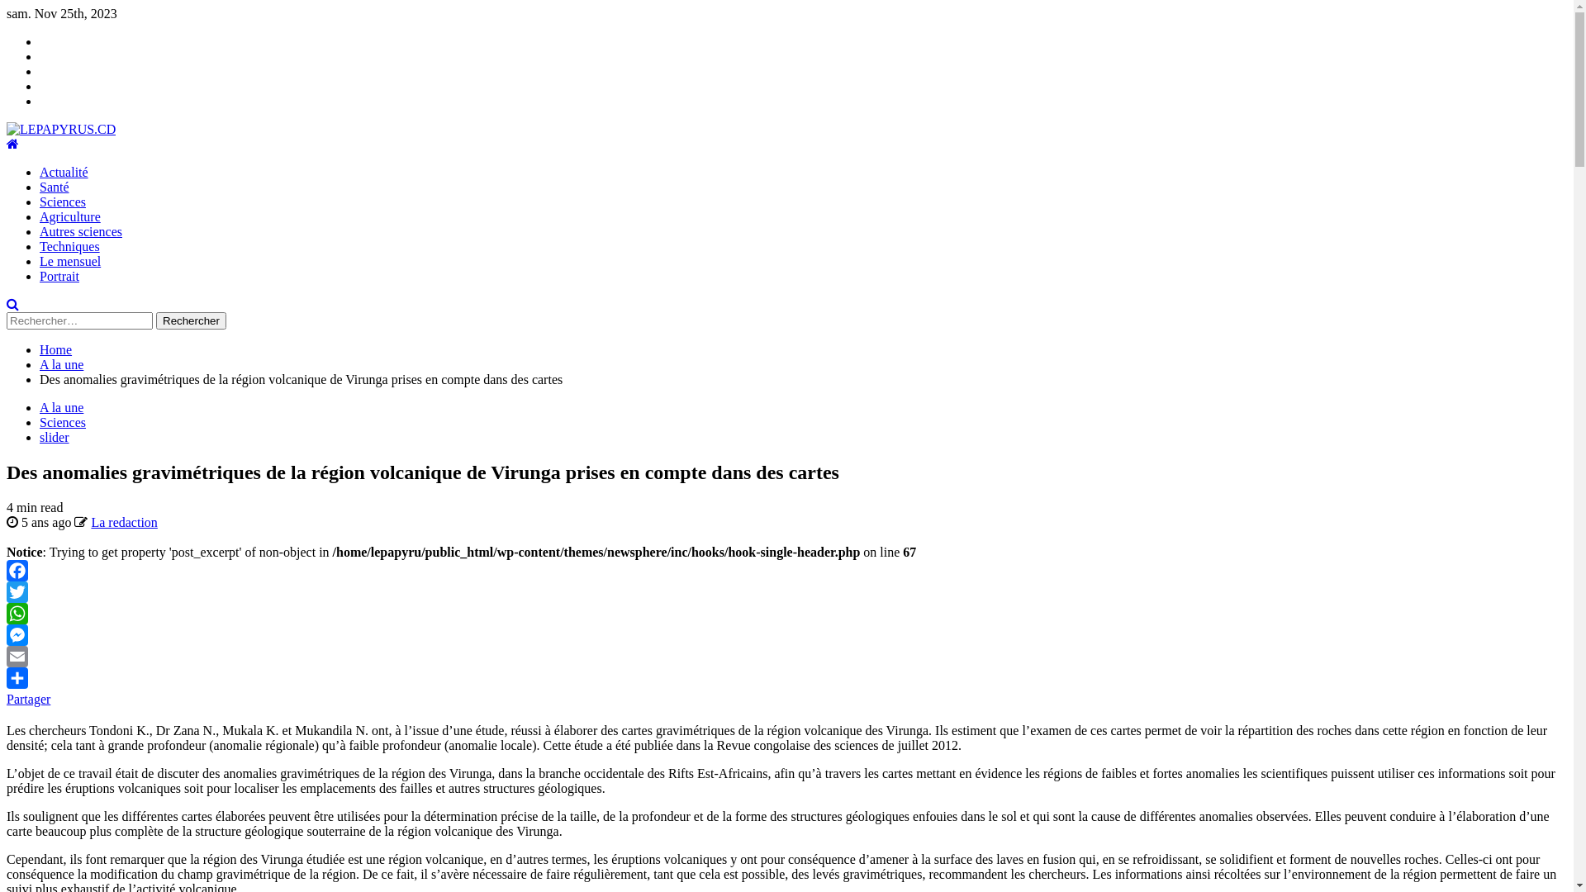  I want to click on WhatsApp, so click(786, 614).